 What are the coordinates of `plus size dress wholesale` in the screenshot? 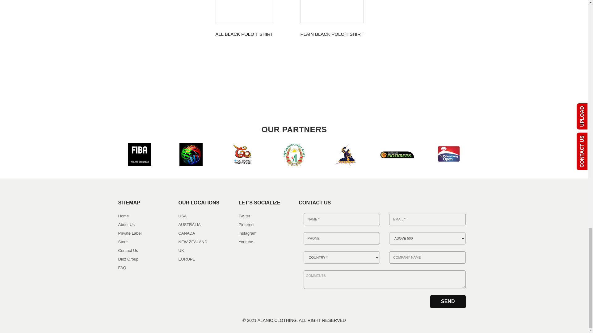 It's located at (293, 154).